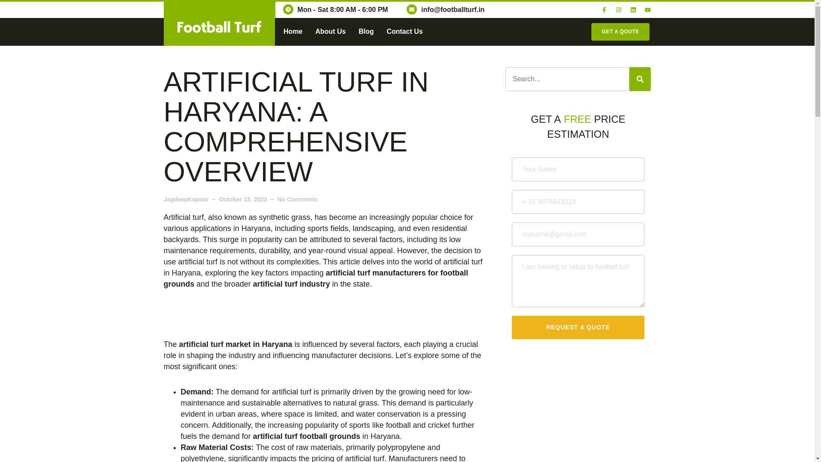  Describe the element at coordinates (298, 199) in the screenshot. I see `No Comments` at that location.